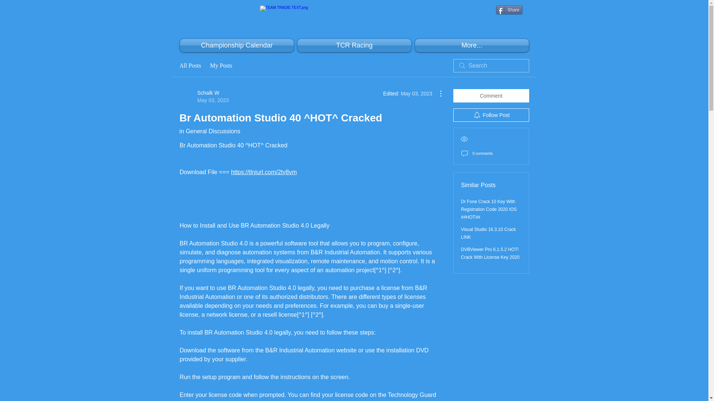 The image size is (714, 401). I want to click on Championship Calendar, so click(509, 10).